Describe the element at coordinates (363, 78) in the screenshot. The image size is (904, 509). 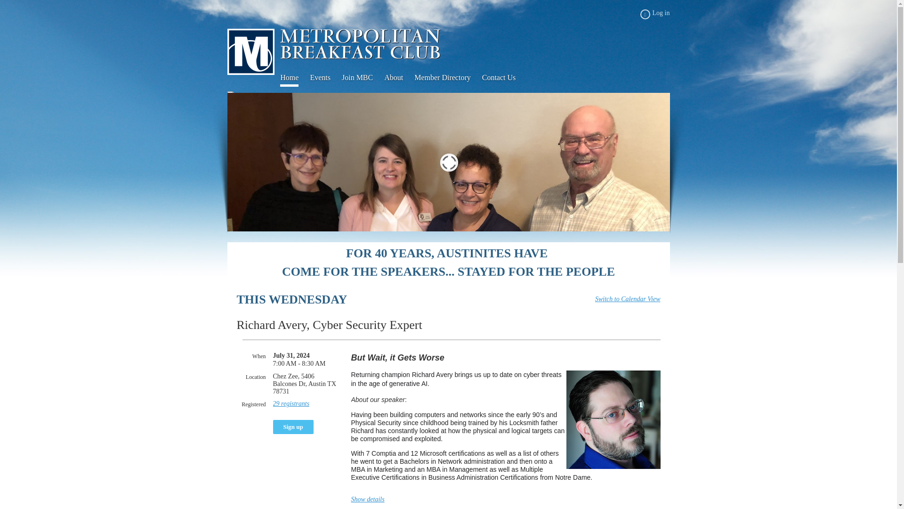
I see `Join MBC` at that location.